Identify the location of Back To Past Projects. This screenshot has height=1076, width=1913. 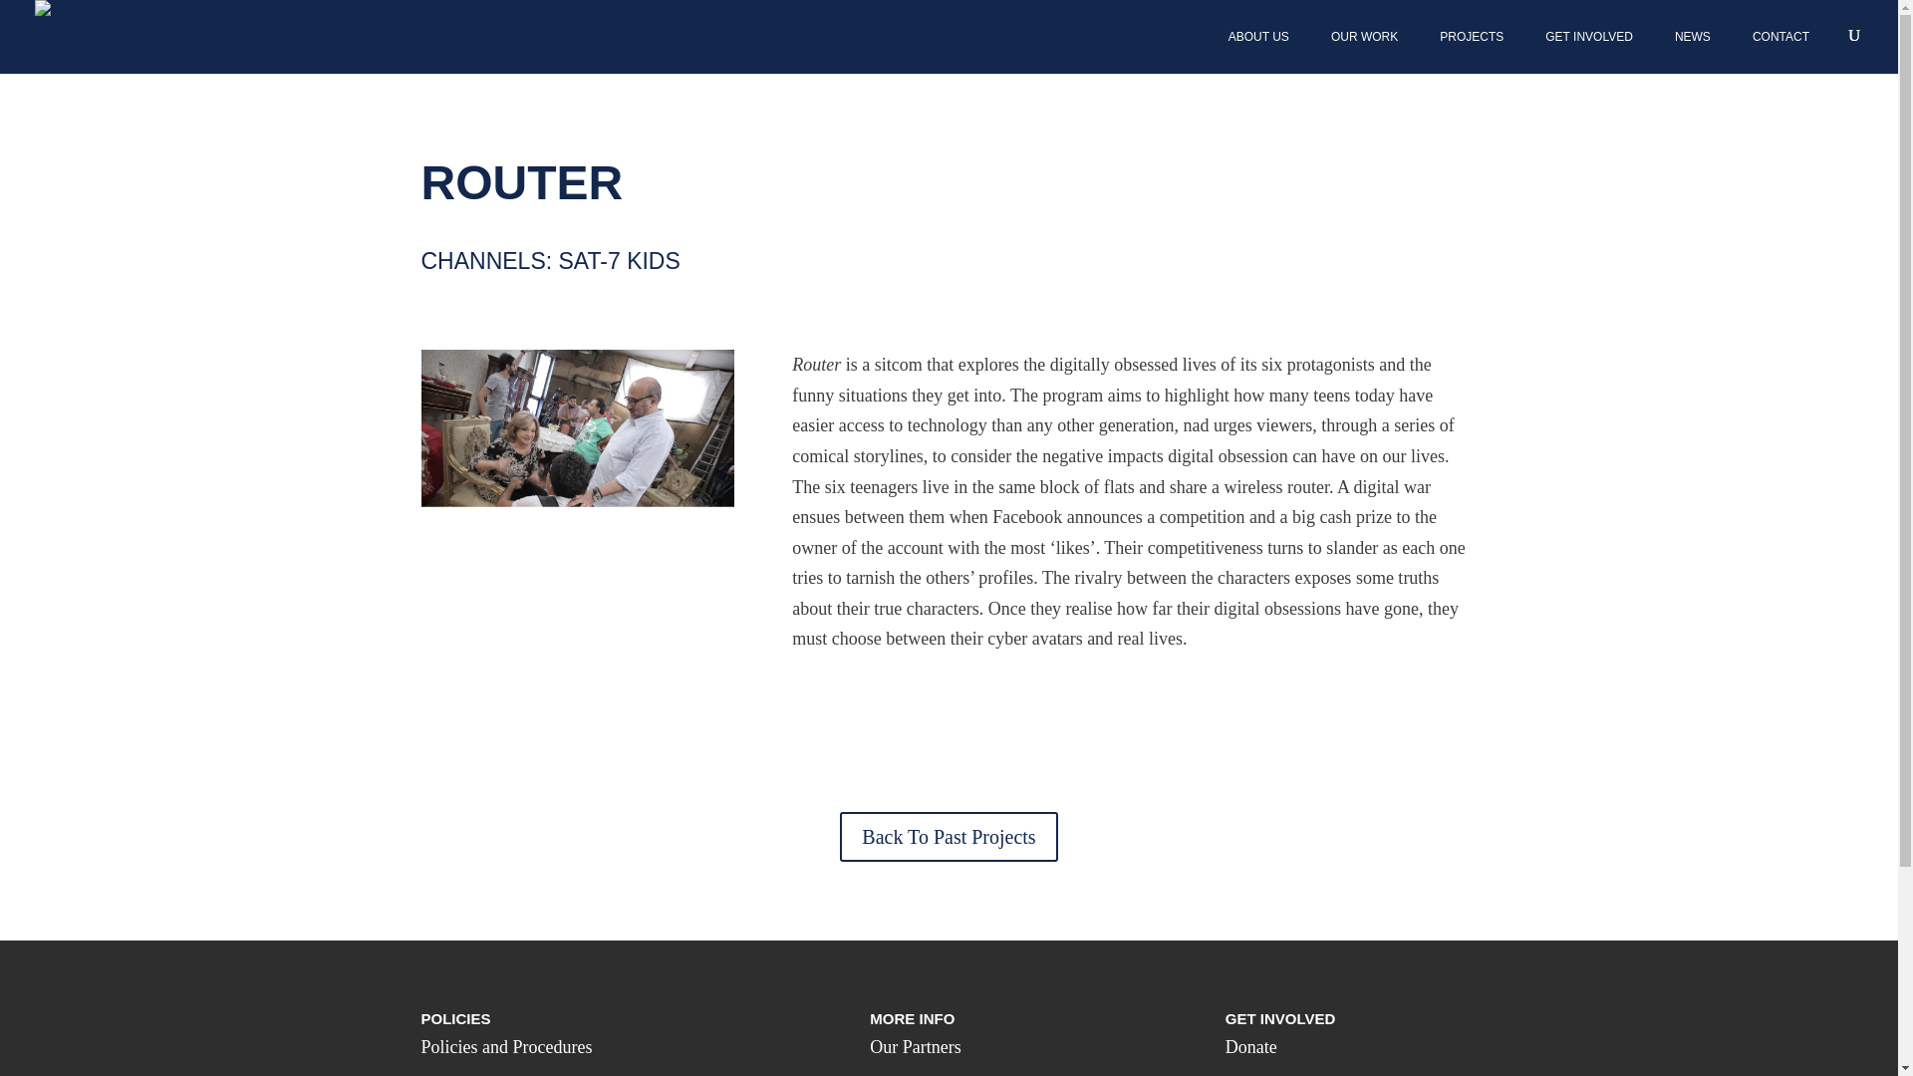
(949, 837).